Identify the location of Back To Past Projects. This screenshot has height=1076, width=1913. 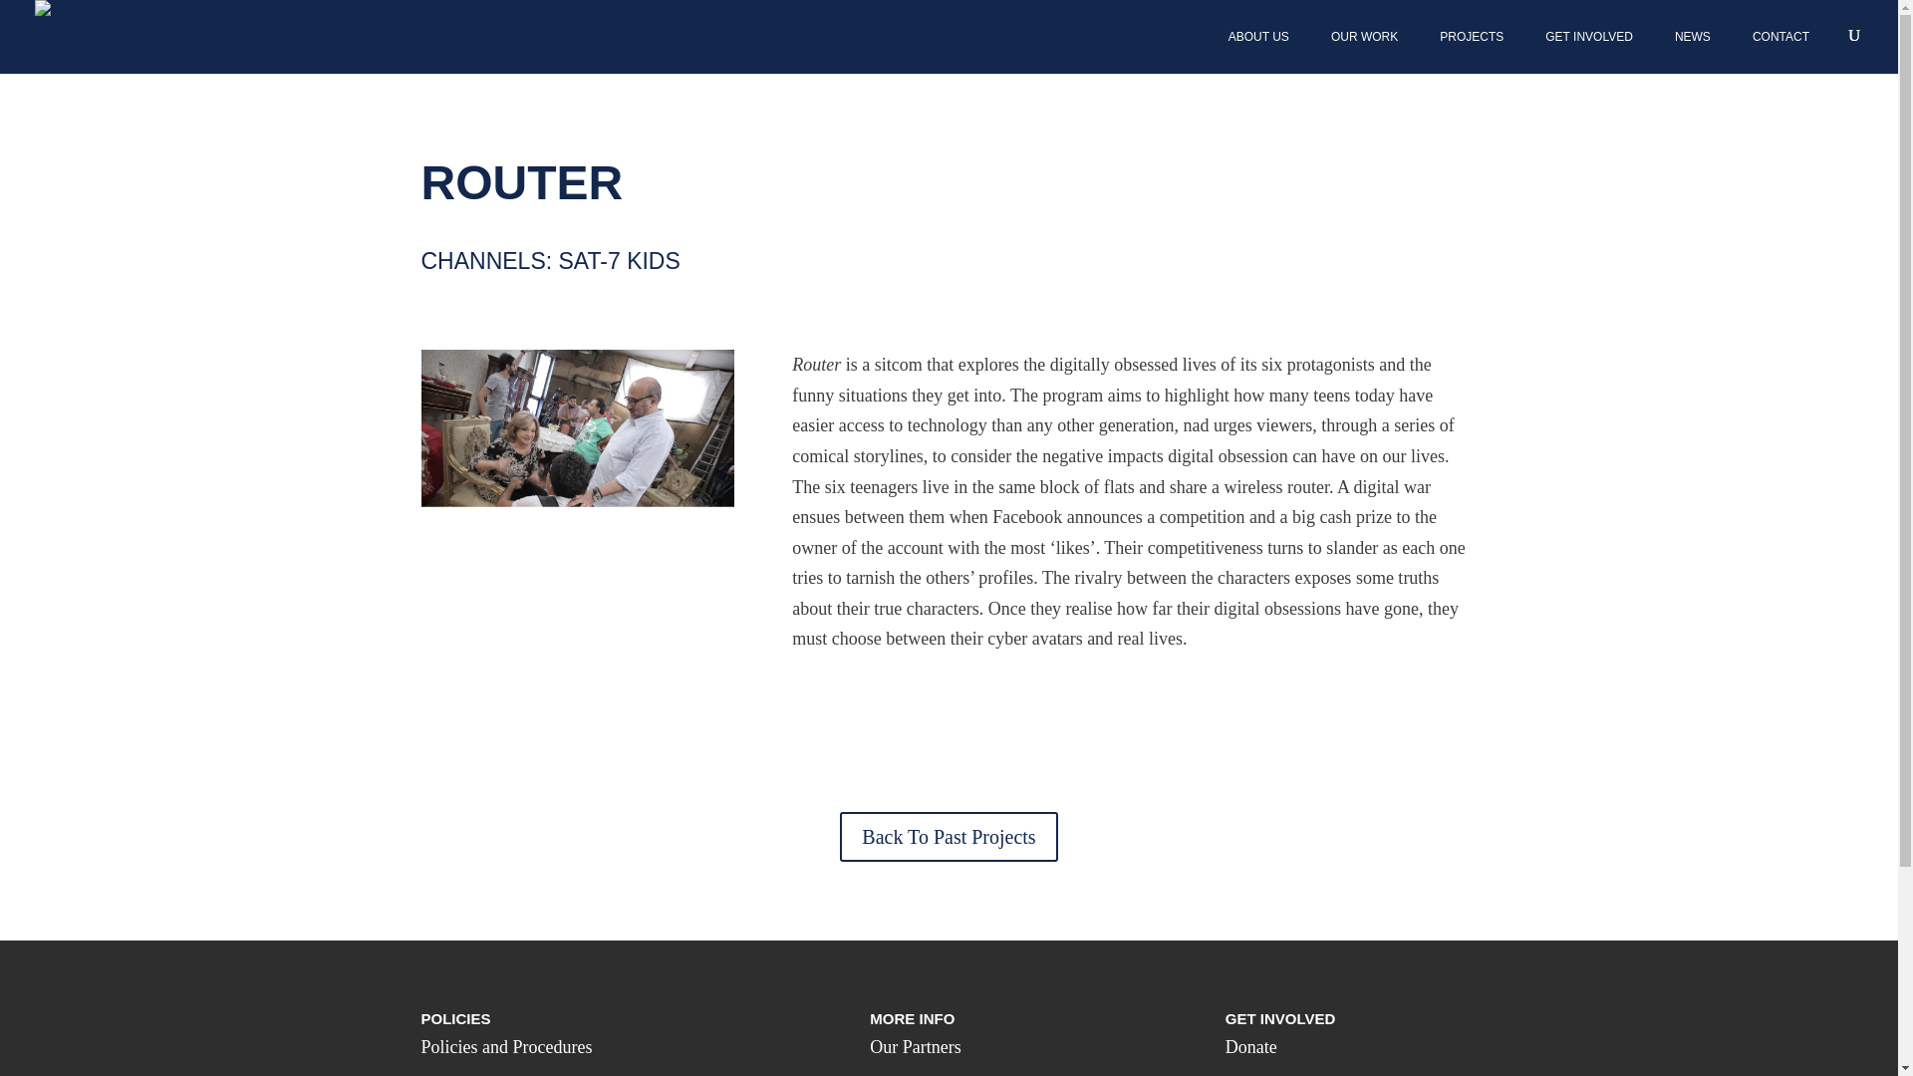
(949, 837).